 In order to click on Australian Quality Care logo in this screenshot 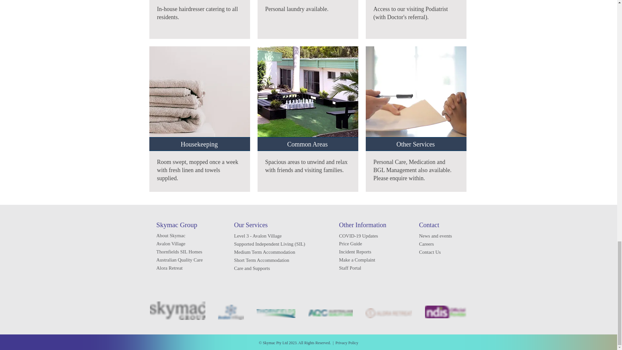, I will do `click(330, 313)`.